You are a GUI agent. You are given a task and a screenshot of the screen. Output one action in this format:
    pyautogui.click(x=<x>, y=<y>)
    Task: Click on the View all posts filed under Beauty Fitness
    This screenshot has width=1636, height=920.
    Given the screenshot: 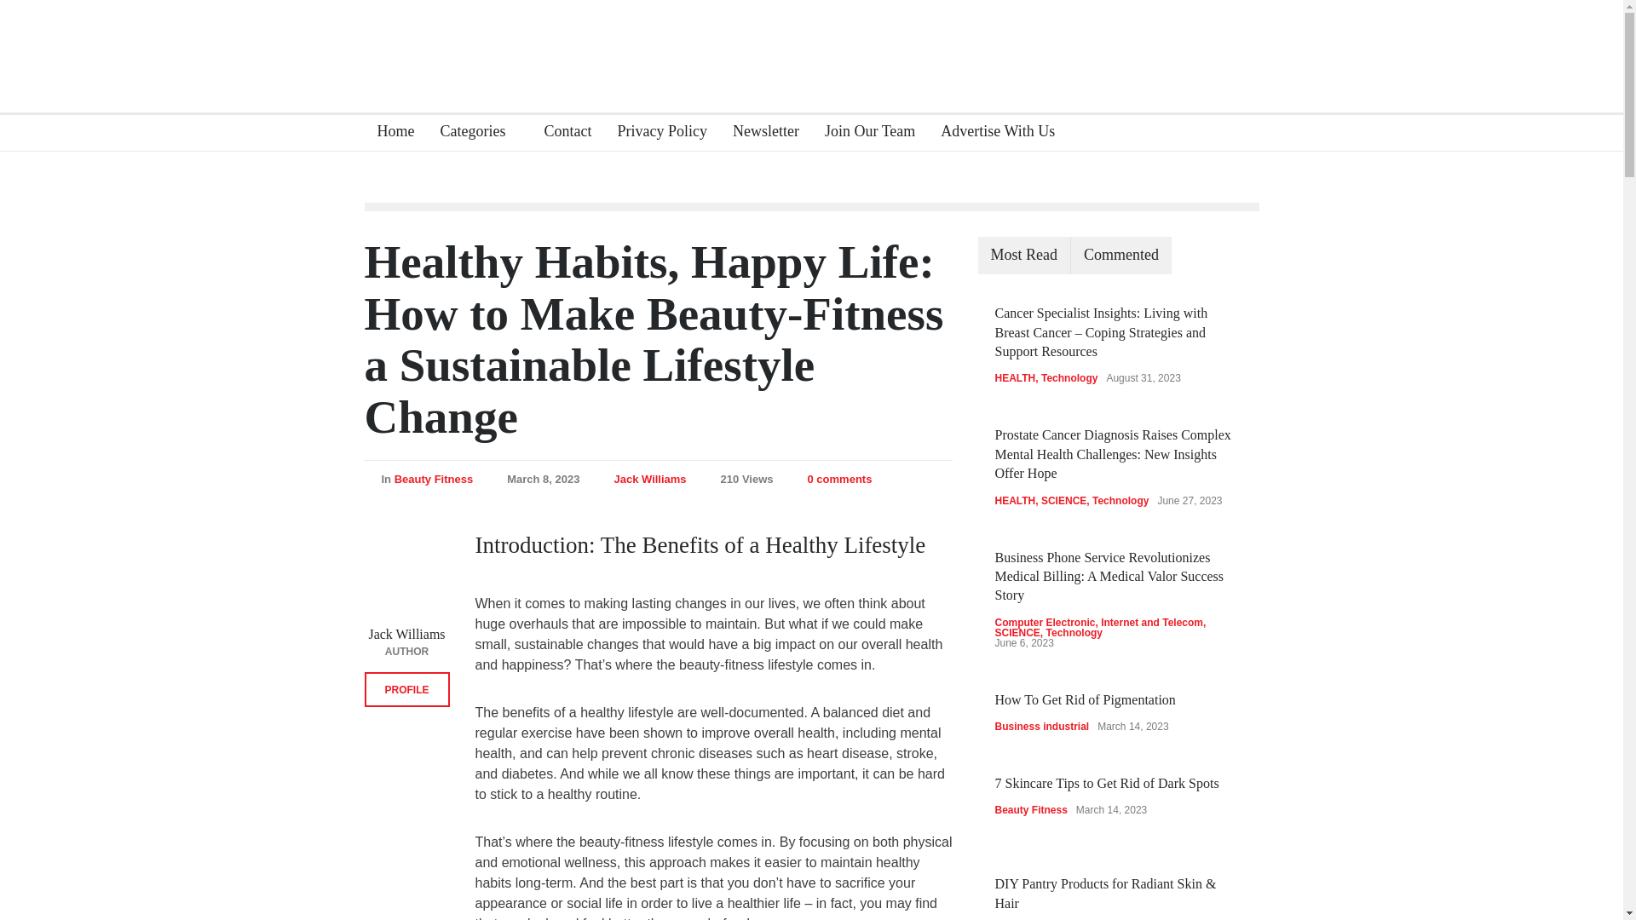 What is the action you would take?
    pyautogui.click(x=433, y=479)
    